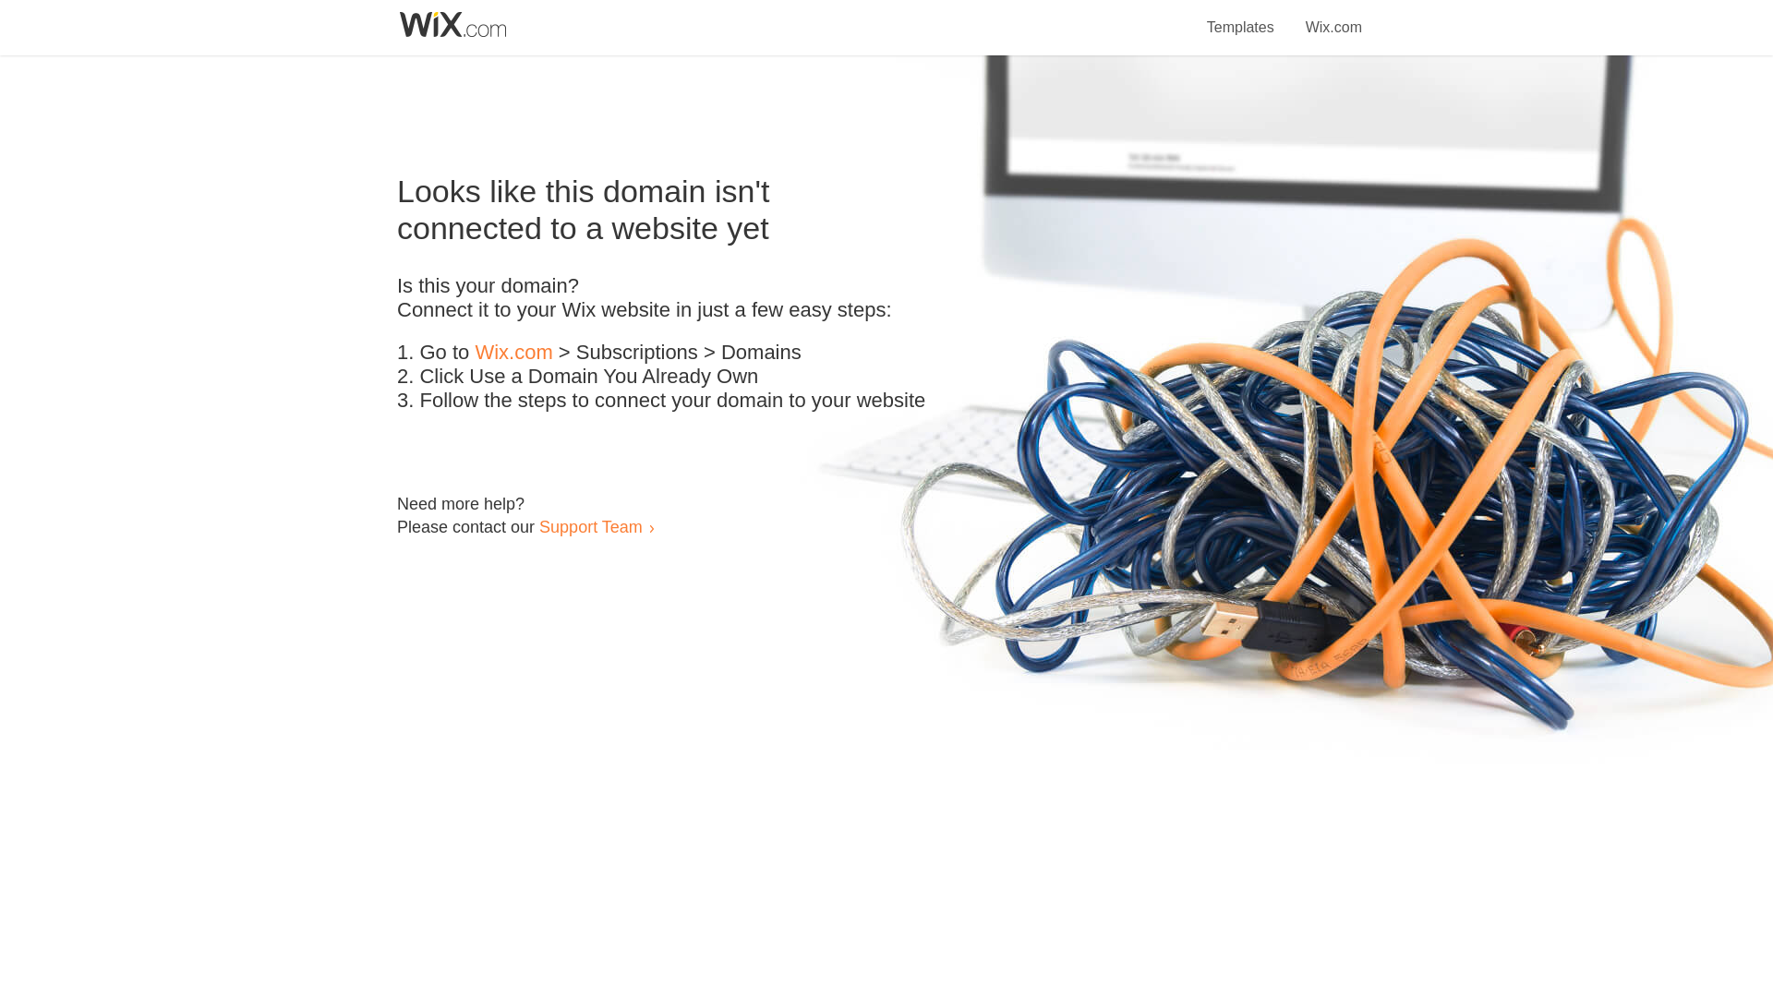  Describe the element at coordinates (1241, 17) in the screenshot. I see `Templates` at that location.